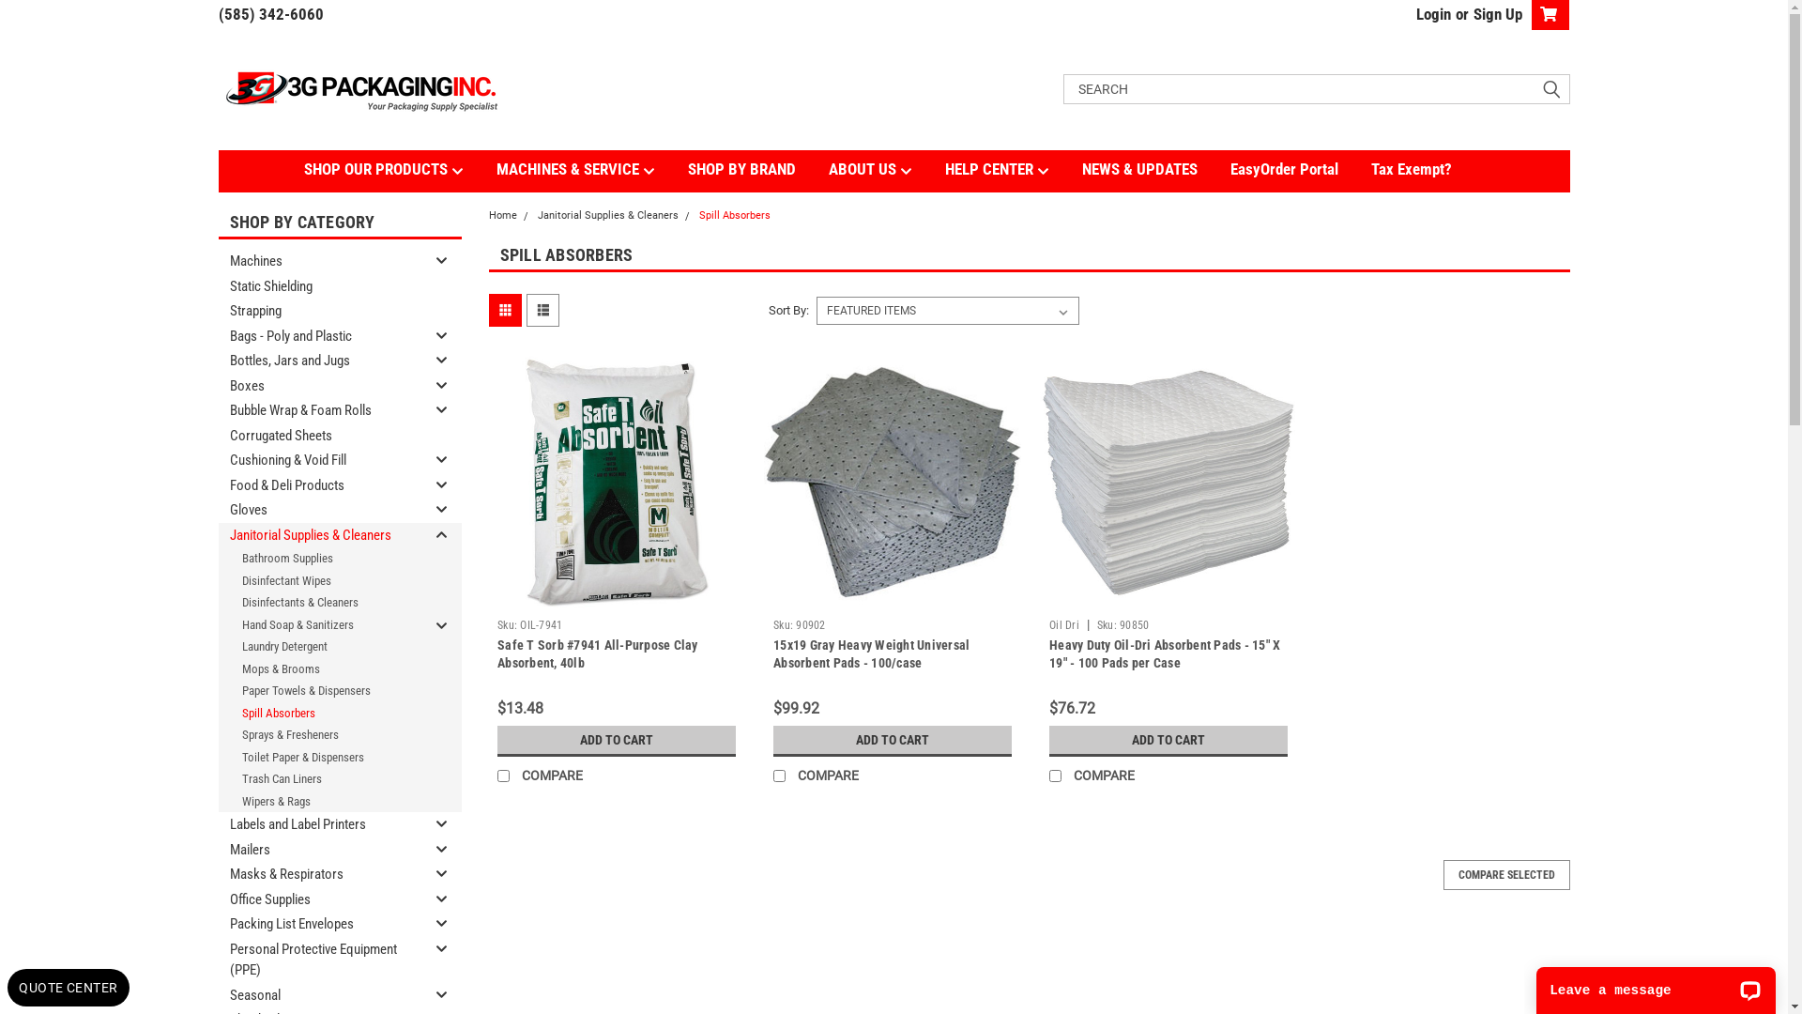 This screenshot has height=1014, width=1802. I want to click on Gloves, so click(321, 511).